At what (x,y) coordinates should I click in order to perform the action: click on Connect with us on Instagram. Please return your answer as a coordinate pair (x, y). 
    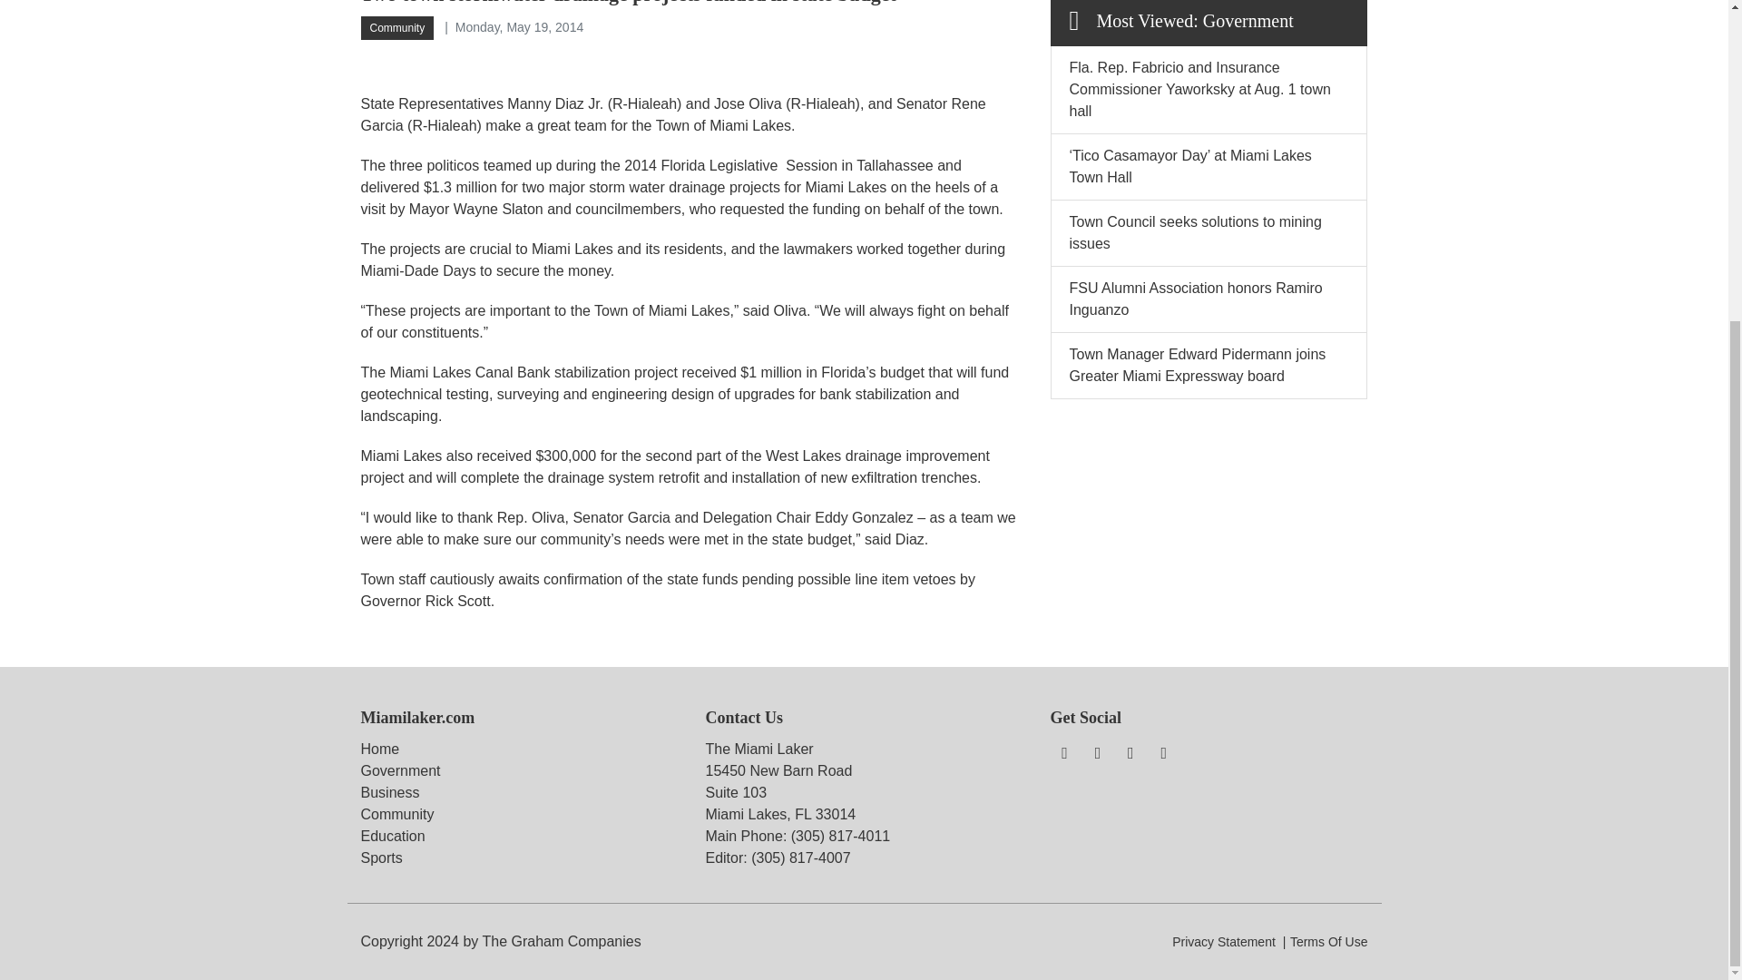
    Looking at the image, I should click on (1130, 753).